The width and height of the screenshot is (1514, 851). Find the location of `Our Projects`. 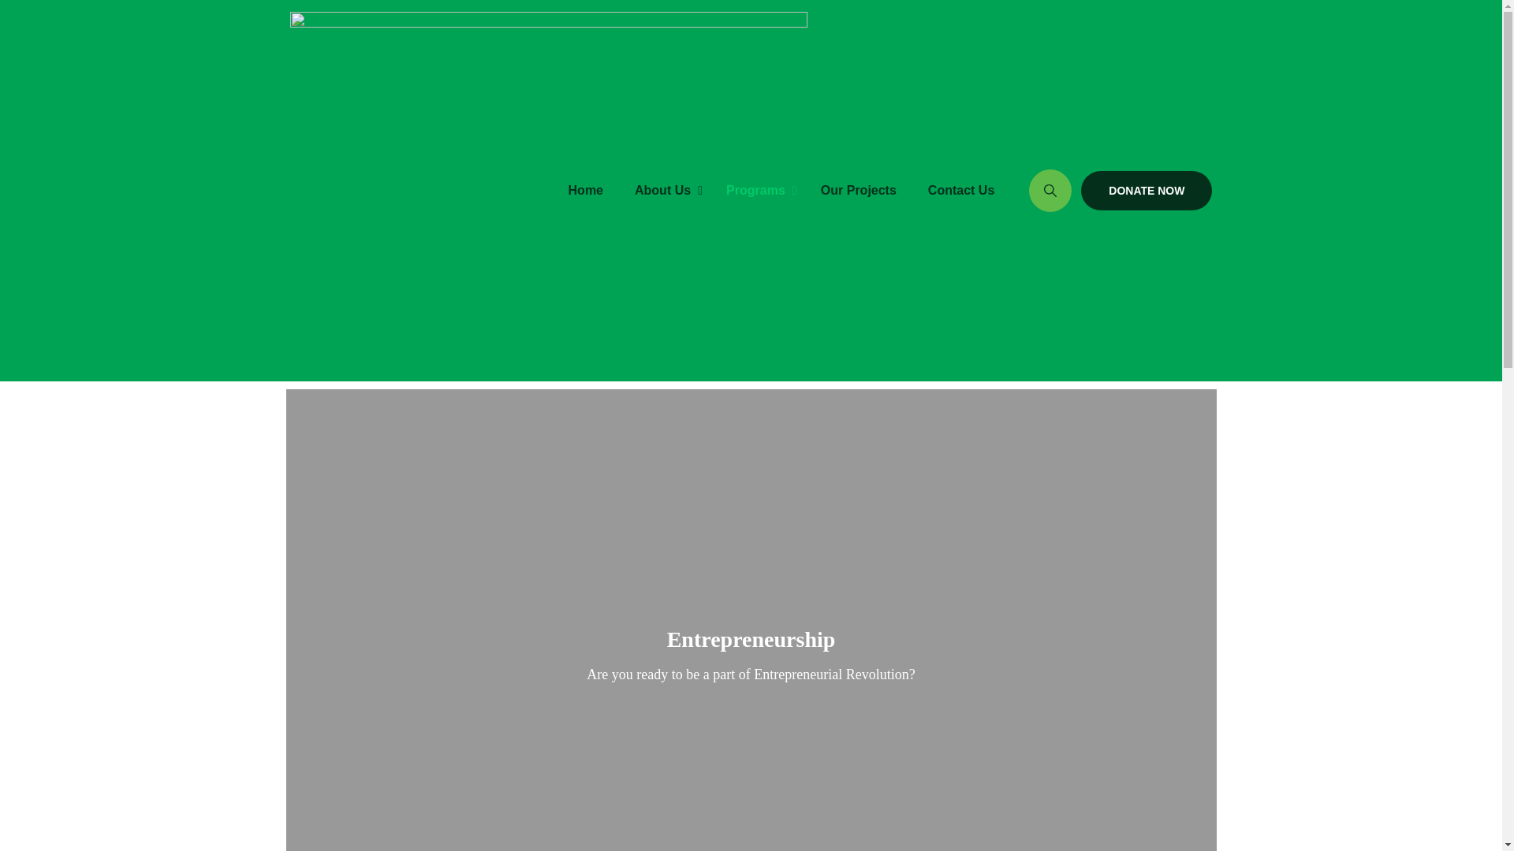

Our Projects is located at coordinates (1147, 191).